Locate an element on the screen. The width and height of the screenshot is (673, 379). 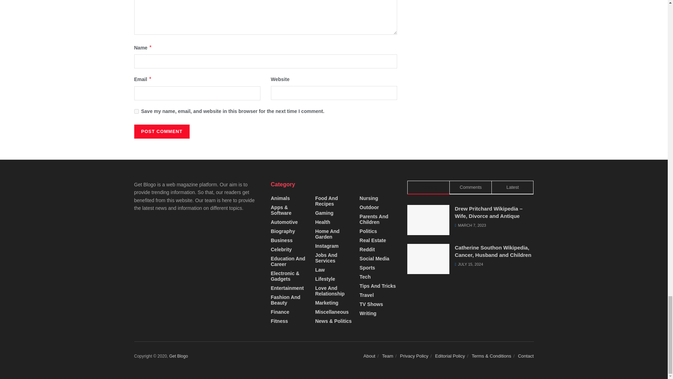
yes is located at coordinates (136, 112).